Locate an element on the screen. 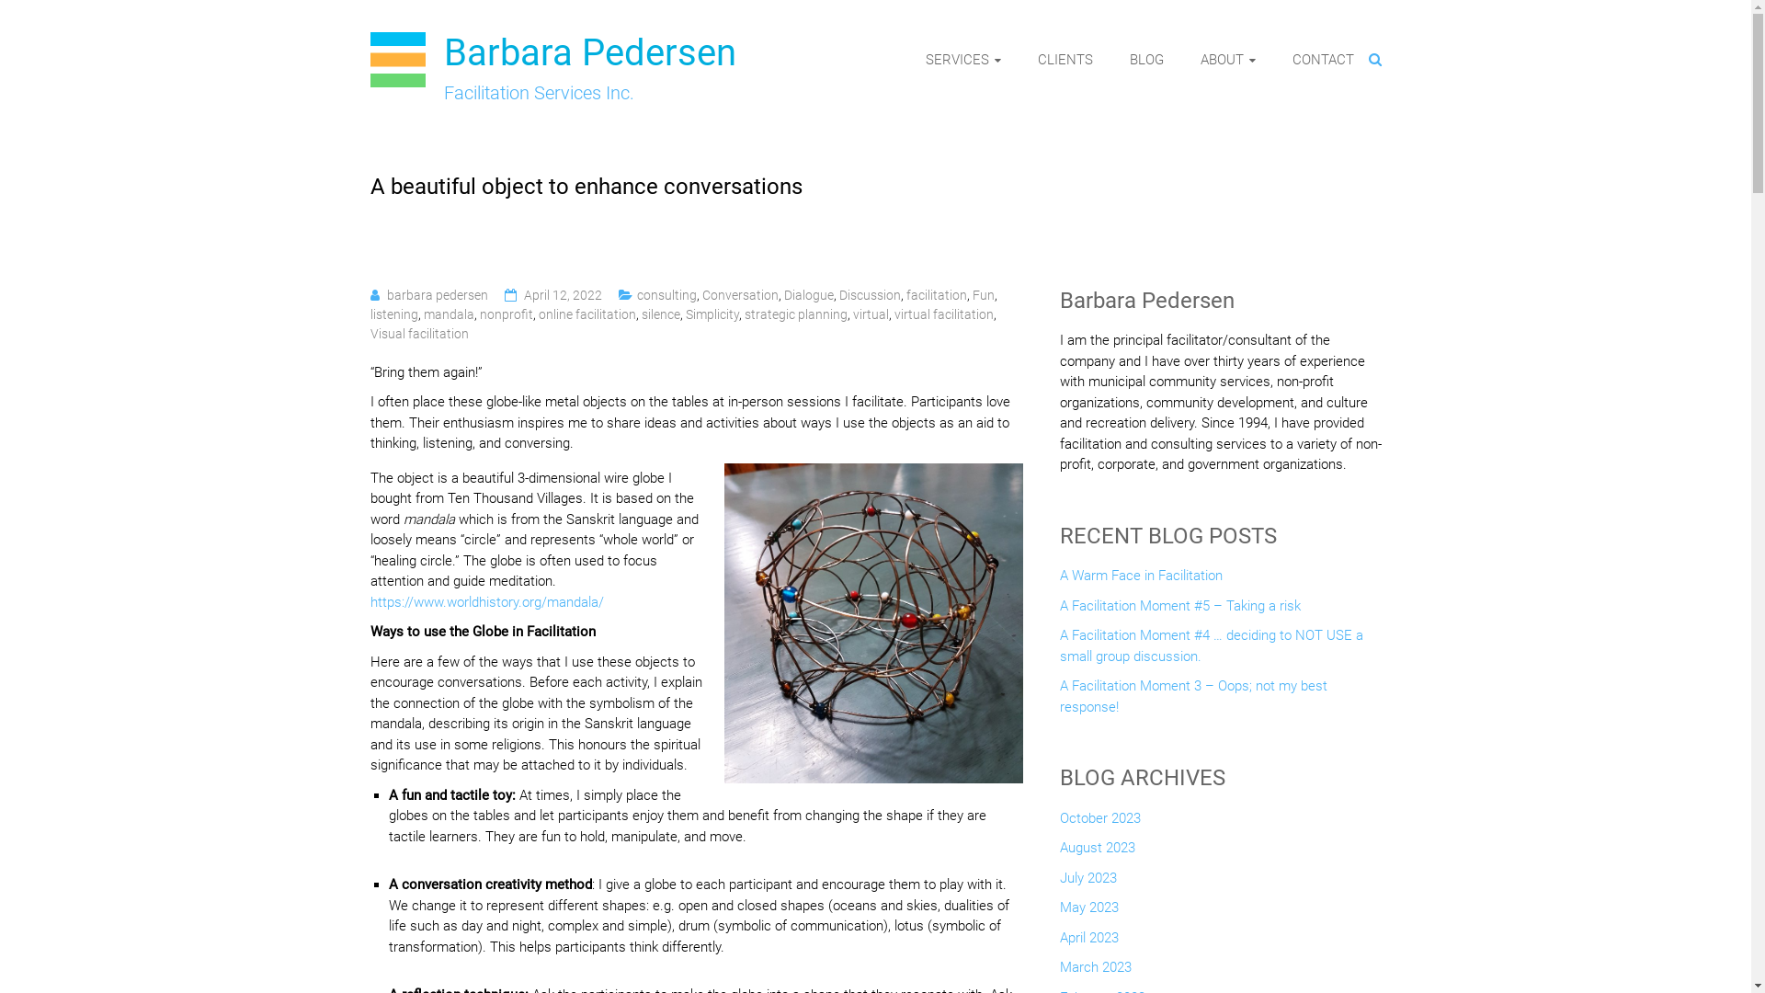  silence is located at coordinates (661, 314).